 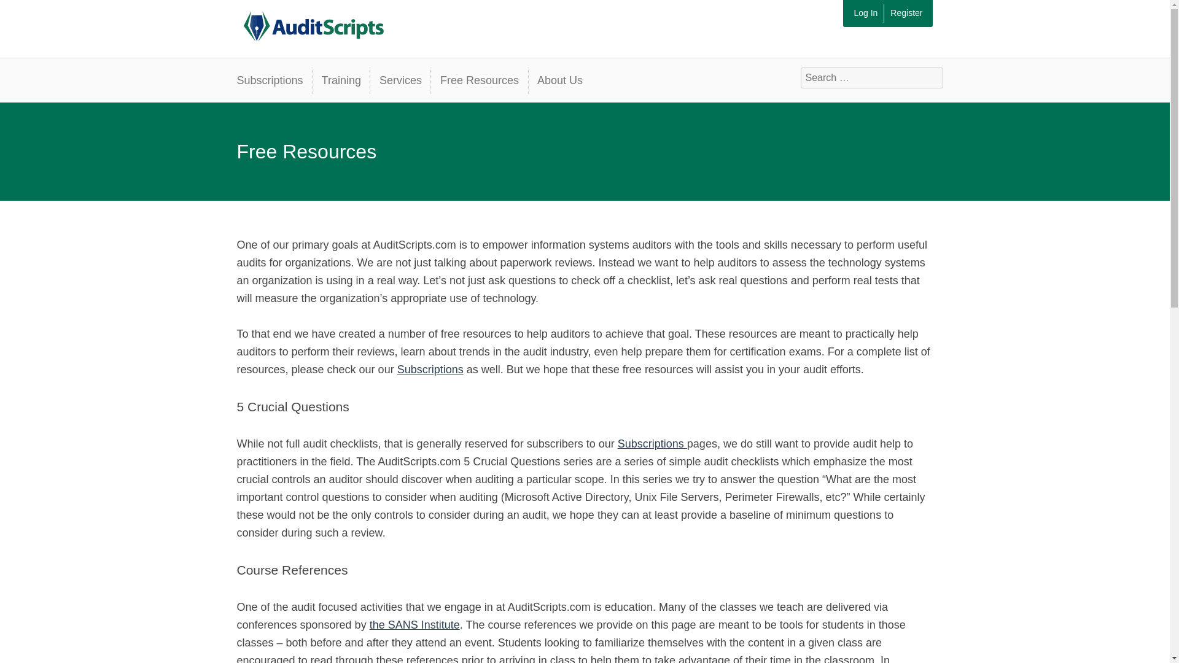 What do you see at coordinates (274, 81) in the screenshot?
I see `Subscriptions` at bounding box center [274, 81].